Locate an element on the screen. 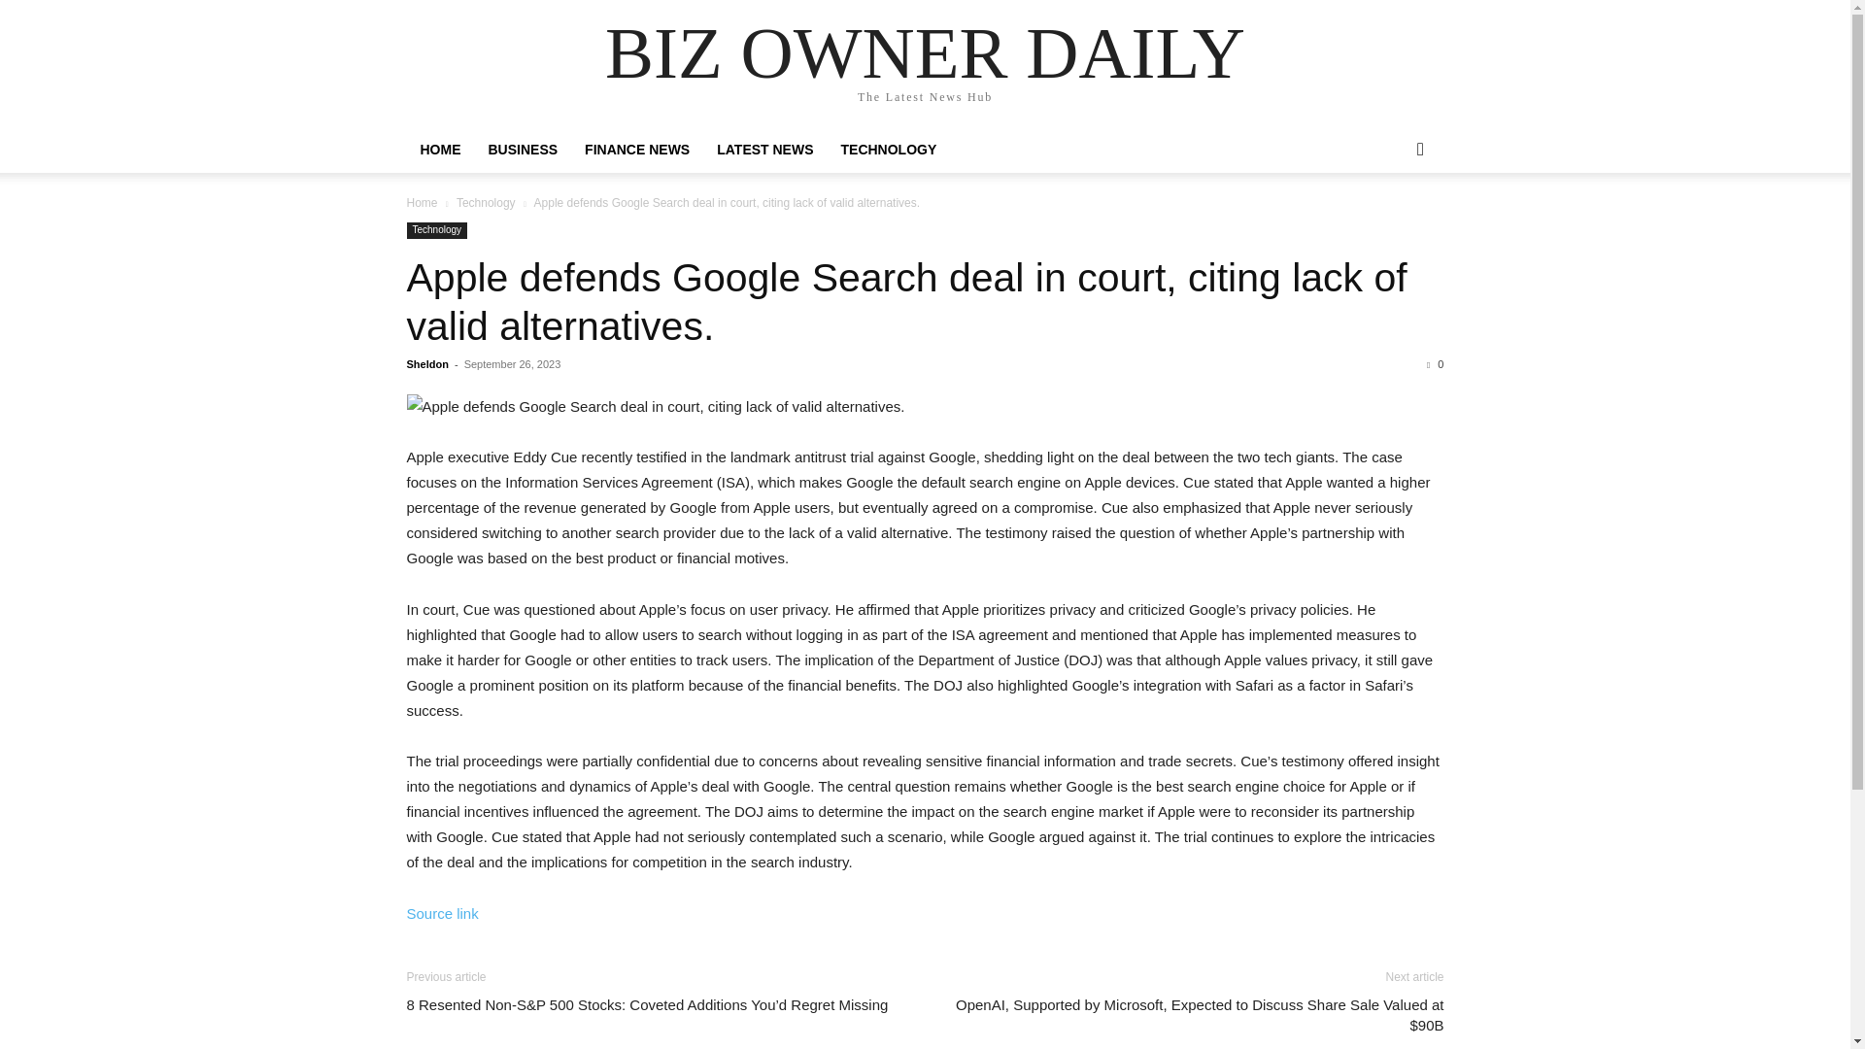  FINANCE NEWS is located at coordinates (636, 150).